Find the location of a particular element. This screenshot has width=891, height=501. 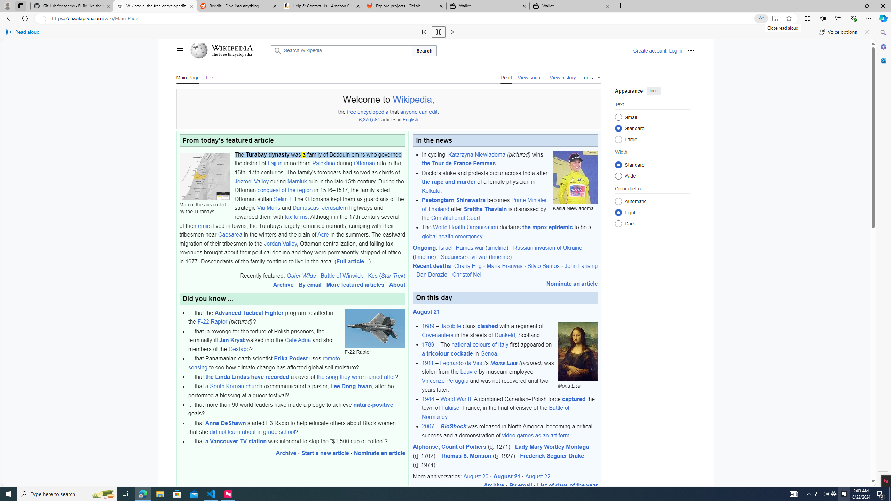

a Vancouver TV station is located at coordinates (236, 442).